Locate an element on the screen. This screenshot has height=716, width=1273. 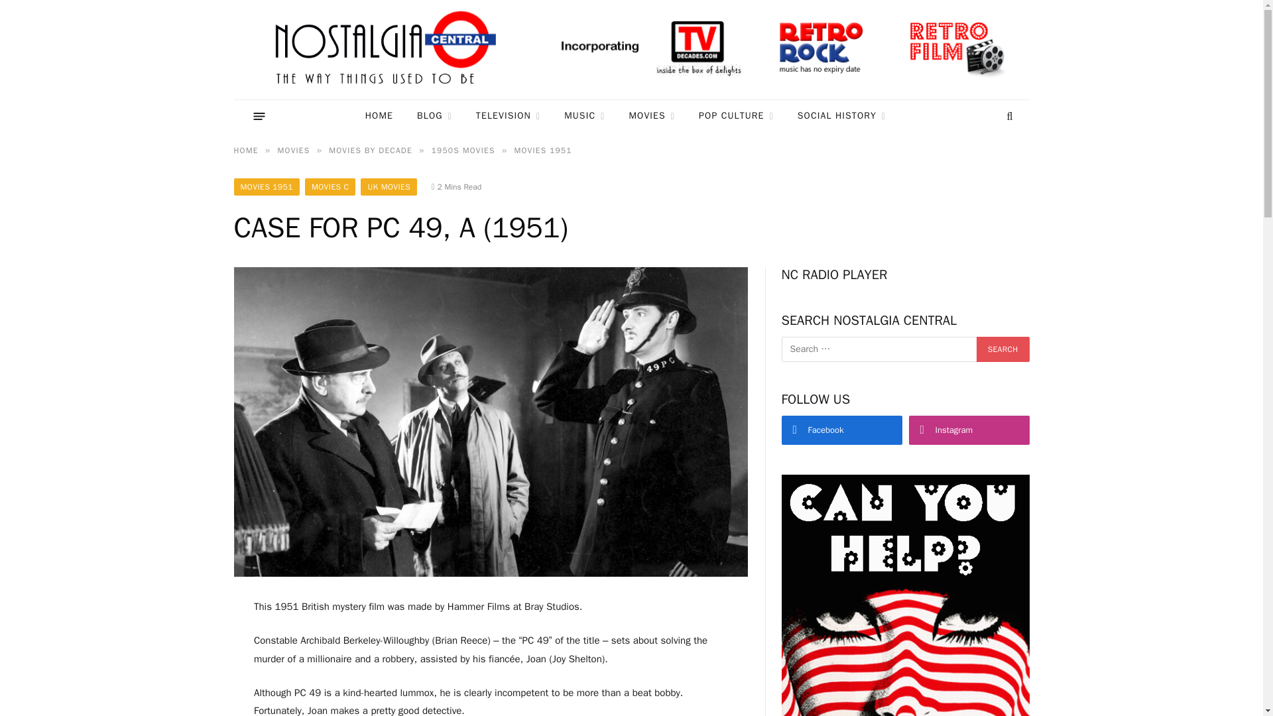
Nostalgia Central is located at coordinates (389, 50).